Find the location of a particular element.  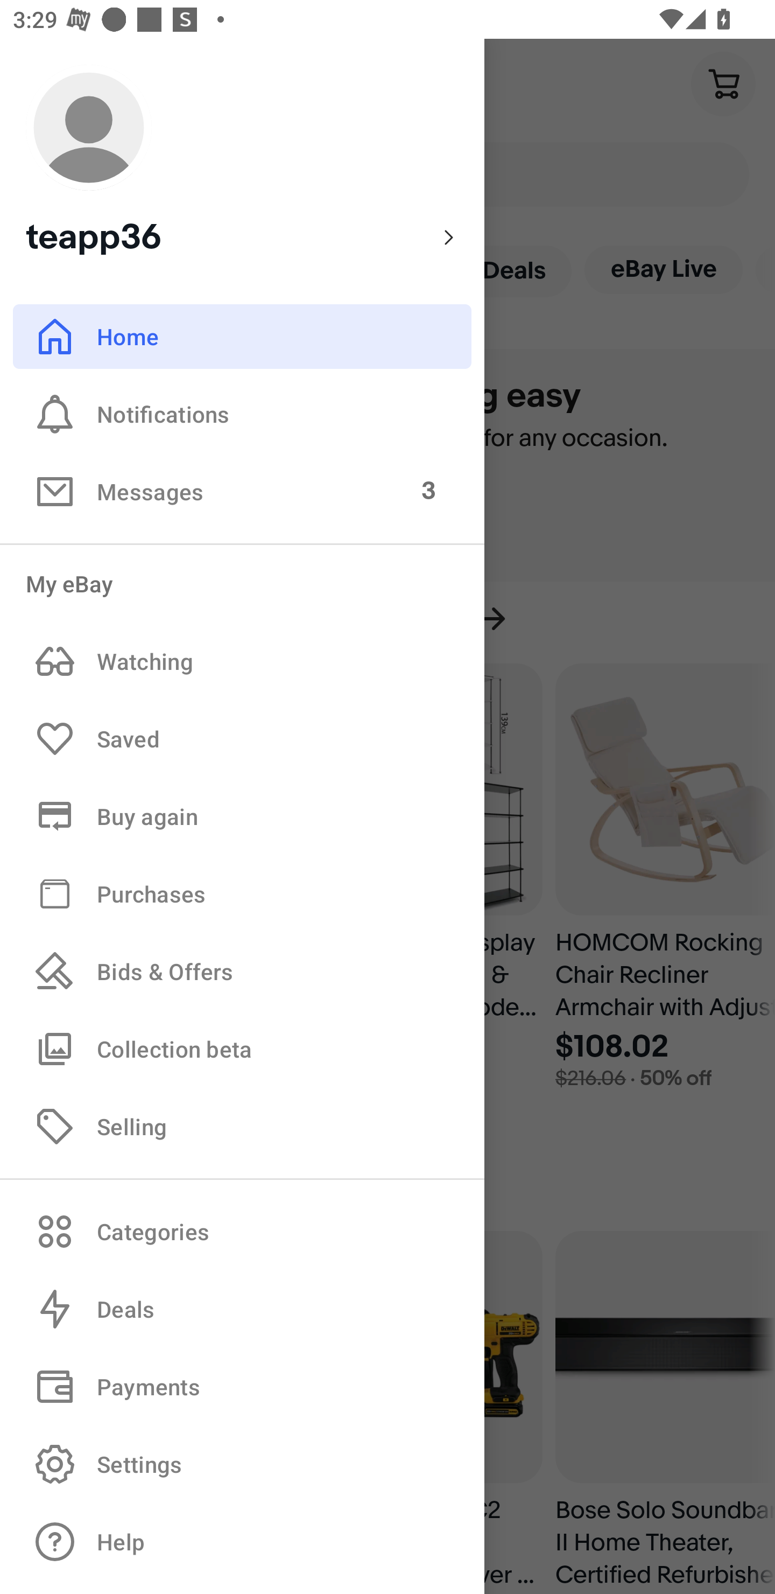

Bids & Offers is located at coordinates (242, 971).